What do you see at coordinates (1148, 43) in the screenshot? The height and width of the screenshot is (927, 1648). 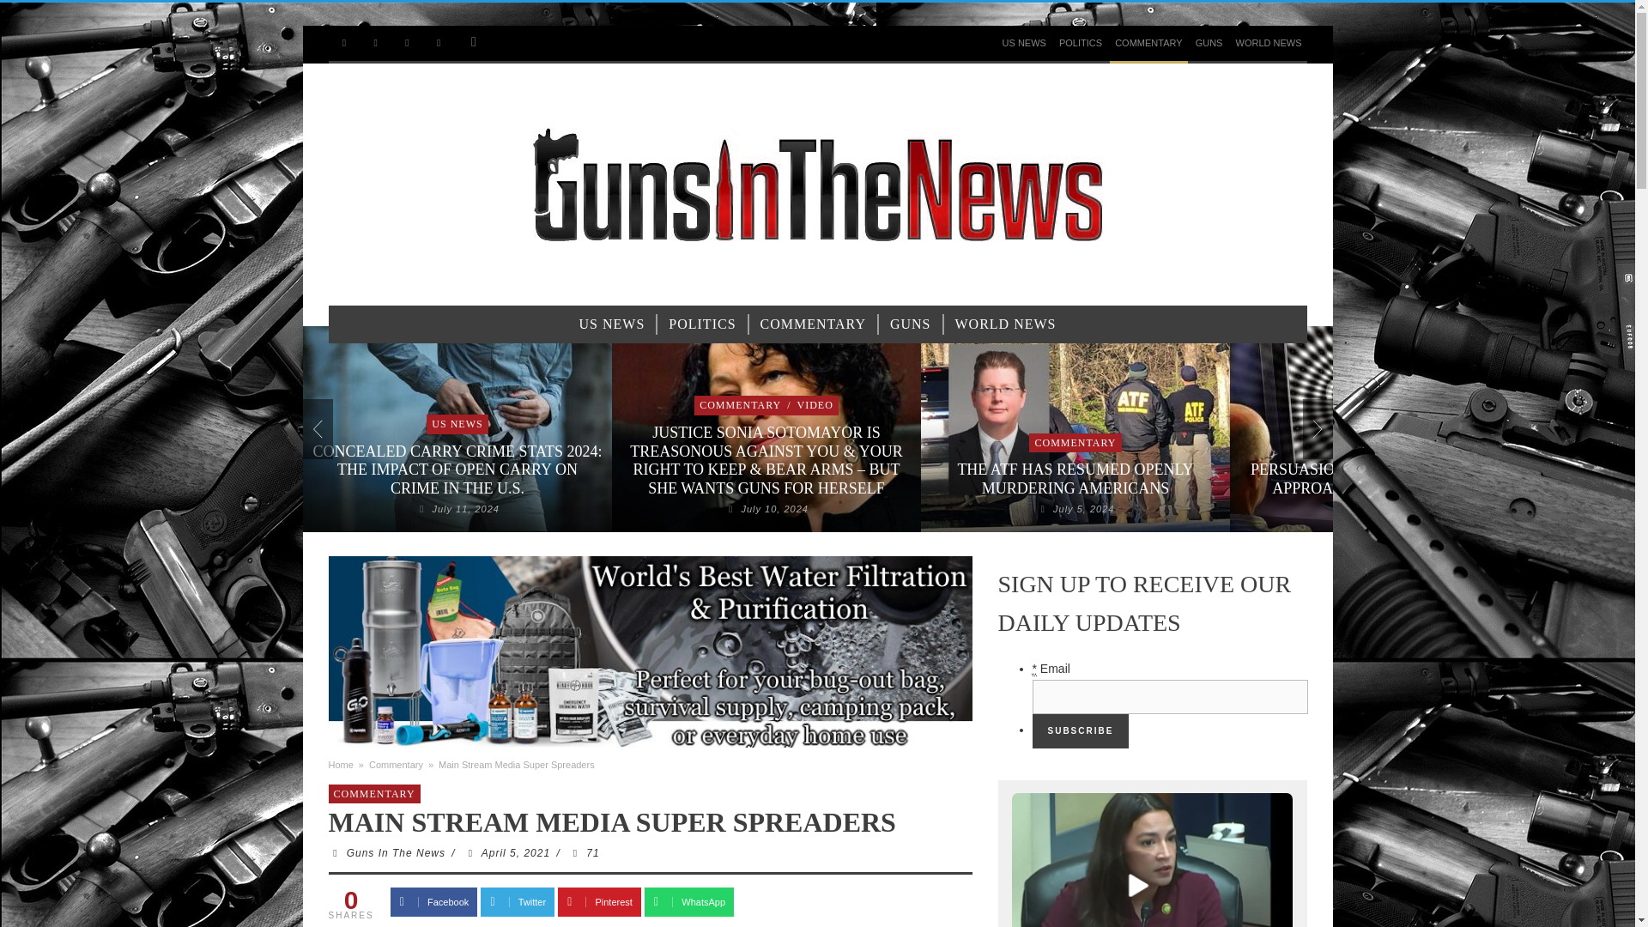 I see `COMMENTARY` at bounding box center [1148, 43].